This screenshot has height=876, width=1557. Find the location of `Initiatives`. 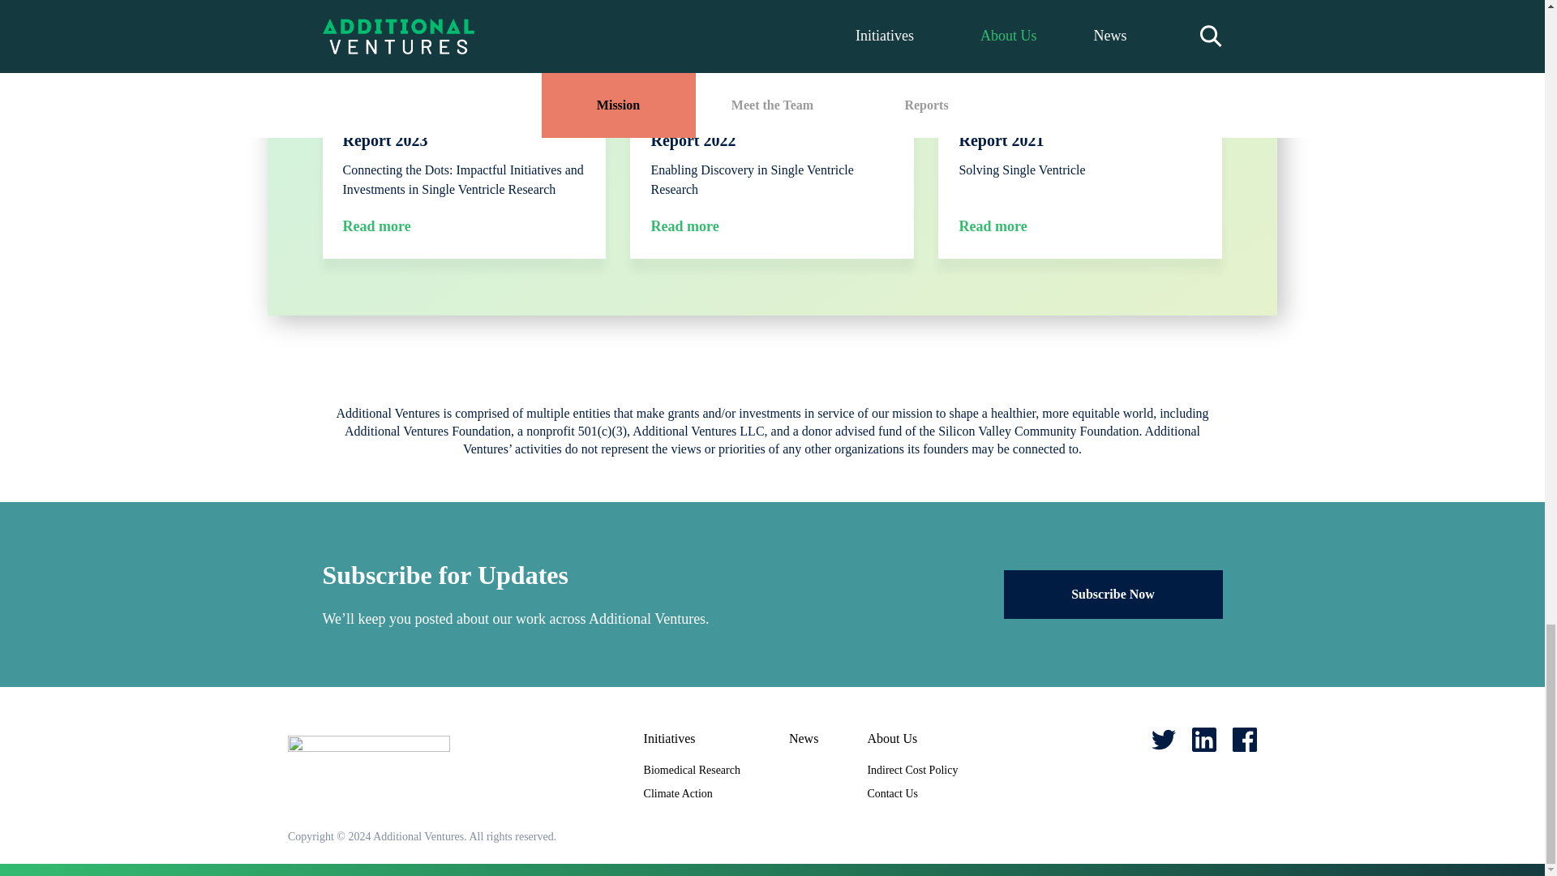

Initiatives is located at coordinates (693, 738).